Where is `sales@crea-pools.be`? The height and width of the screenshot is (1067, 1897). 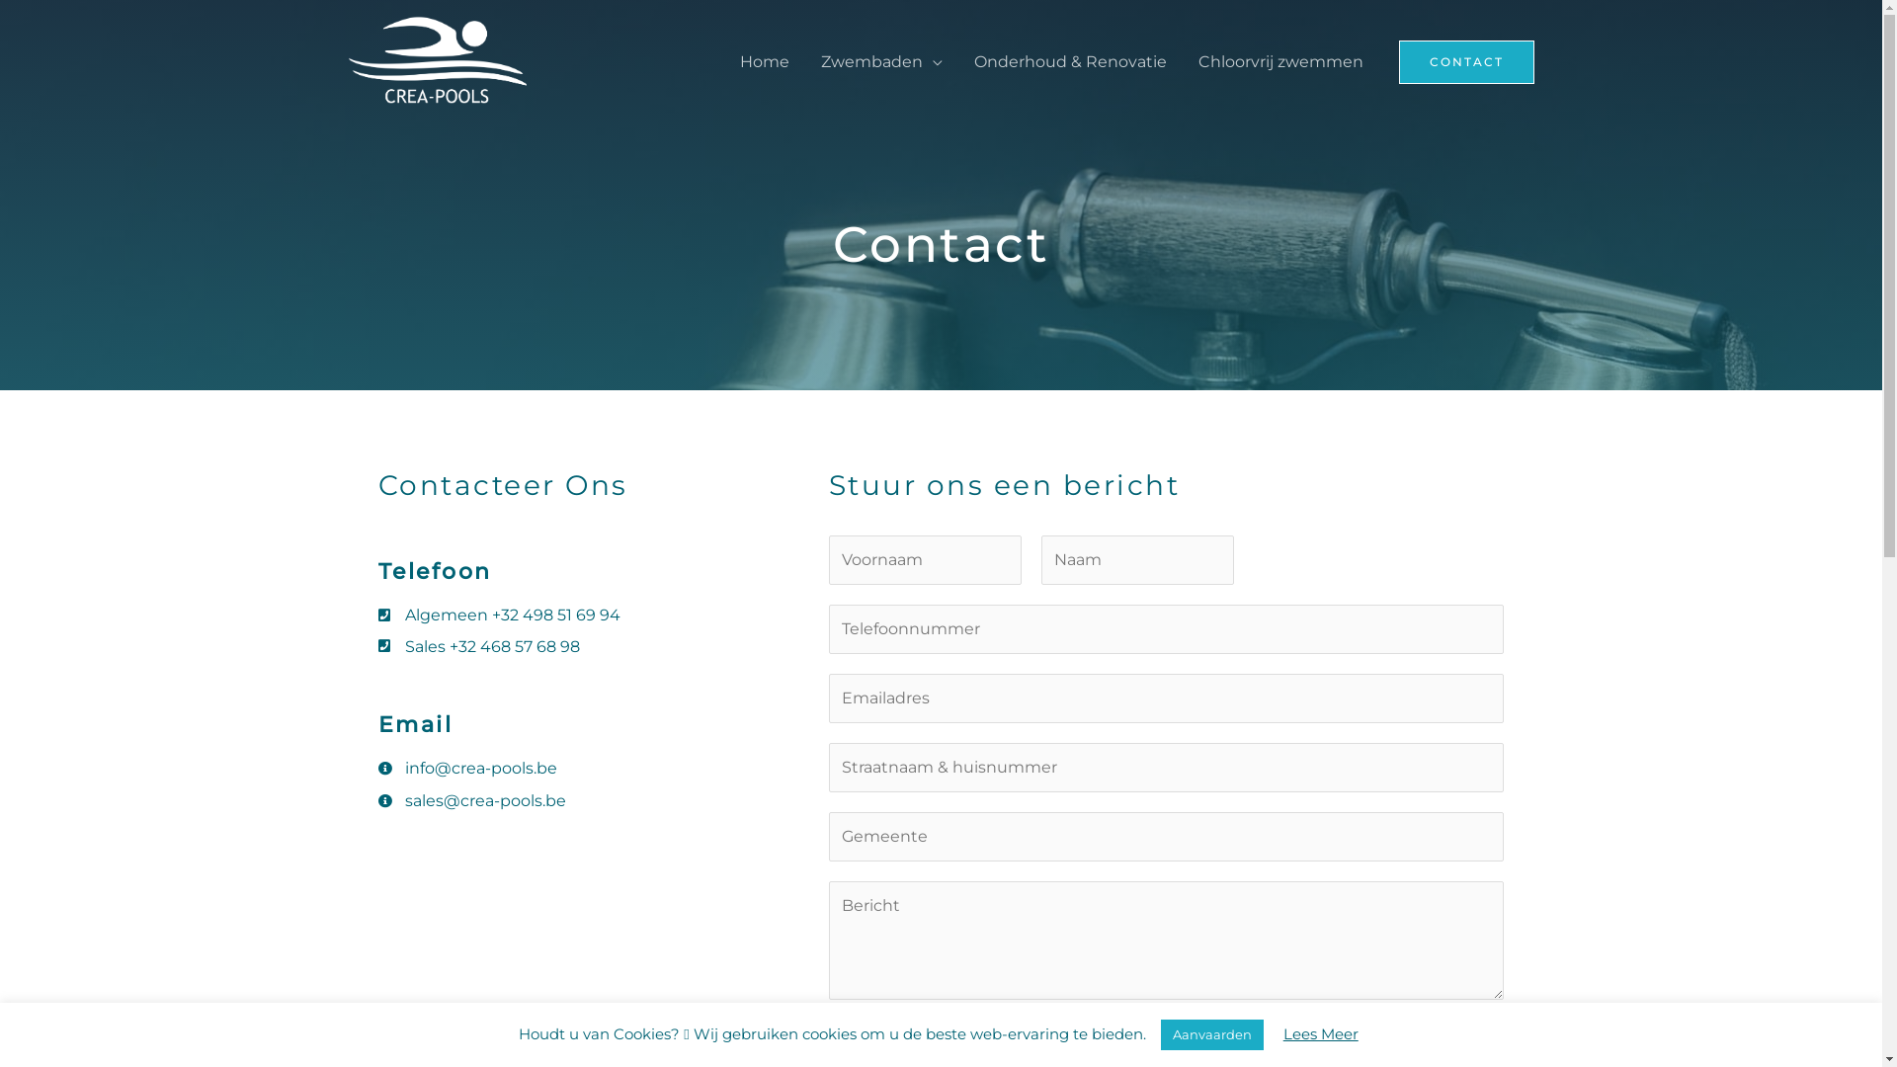 sales@crea-pools.be is located at coordinates (603, 801).